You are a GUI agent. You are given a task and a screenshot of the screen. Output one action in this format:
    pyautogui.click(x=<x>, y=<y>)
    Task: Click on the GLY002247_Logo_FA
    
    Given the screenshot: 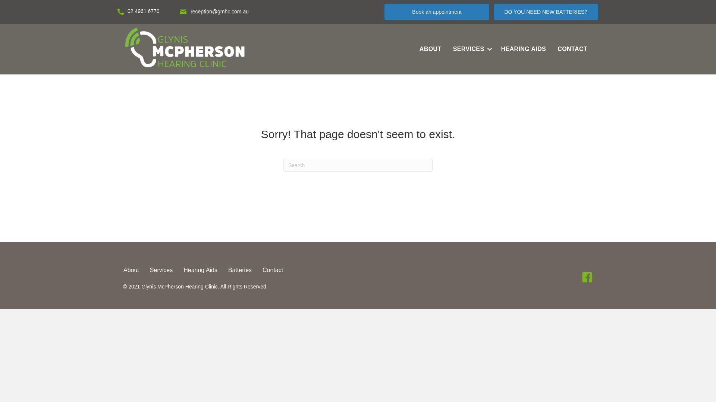 What is the action you would take?
    pyautogui.click(x=185, y=48)
    